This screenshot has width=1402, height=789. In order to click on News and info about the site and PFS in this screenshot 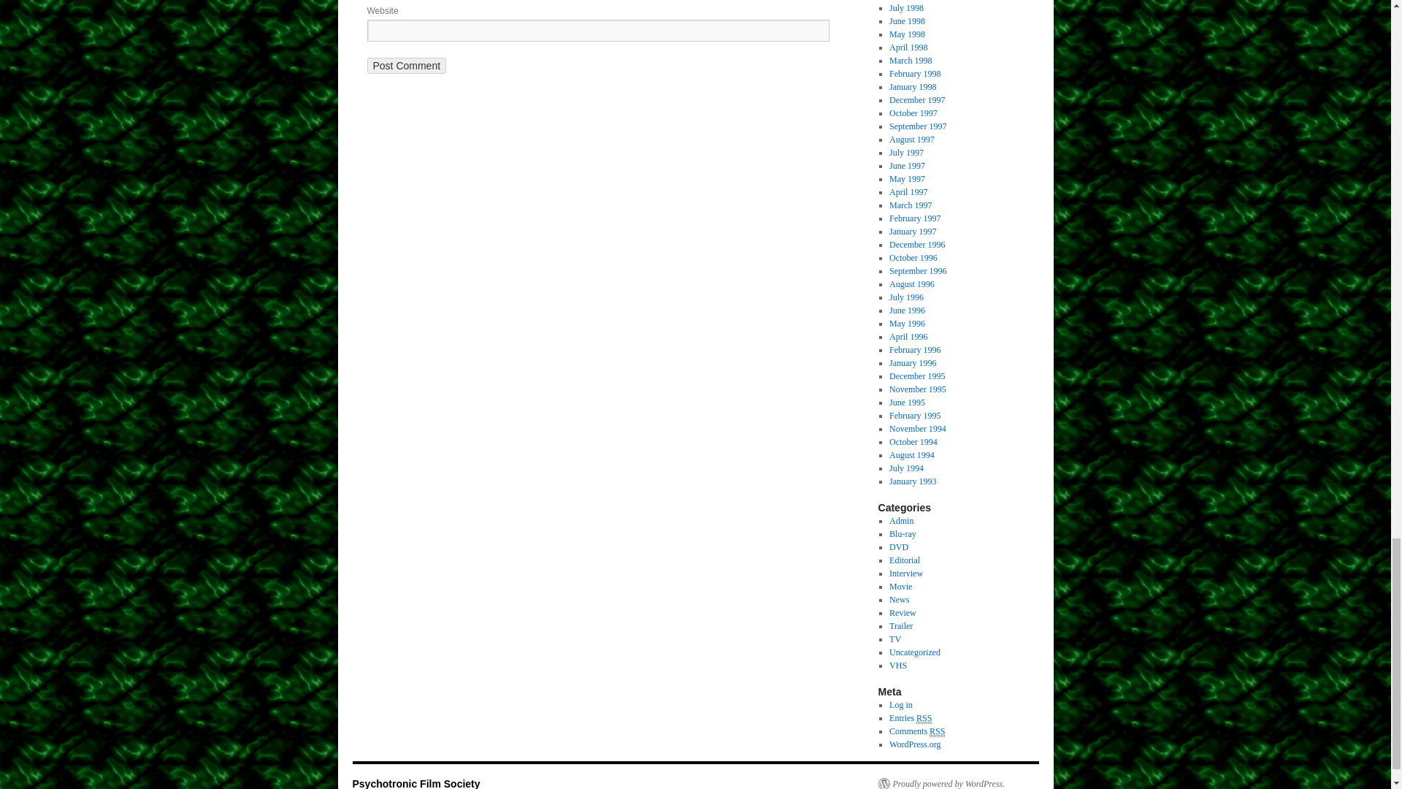, I will do `click(901, 521)`.